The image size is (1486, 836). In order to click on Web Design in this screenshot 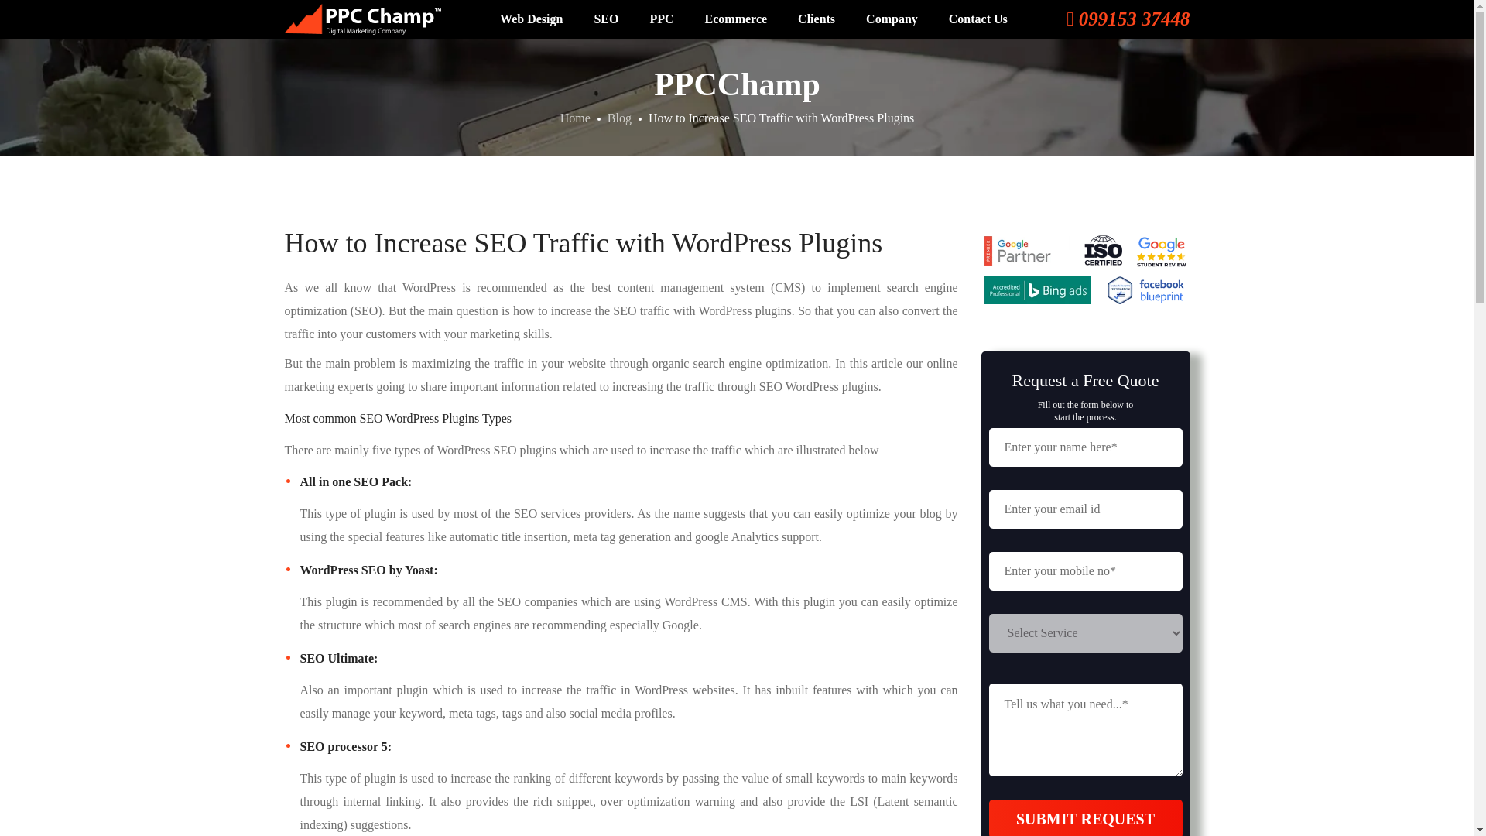, I will do `click(531, 19)`.